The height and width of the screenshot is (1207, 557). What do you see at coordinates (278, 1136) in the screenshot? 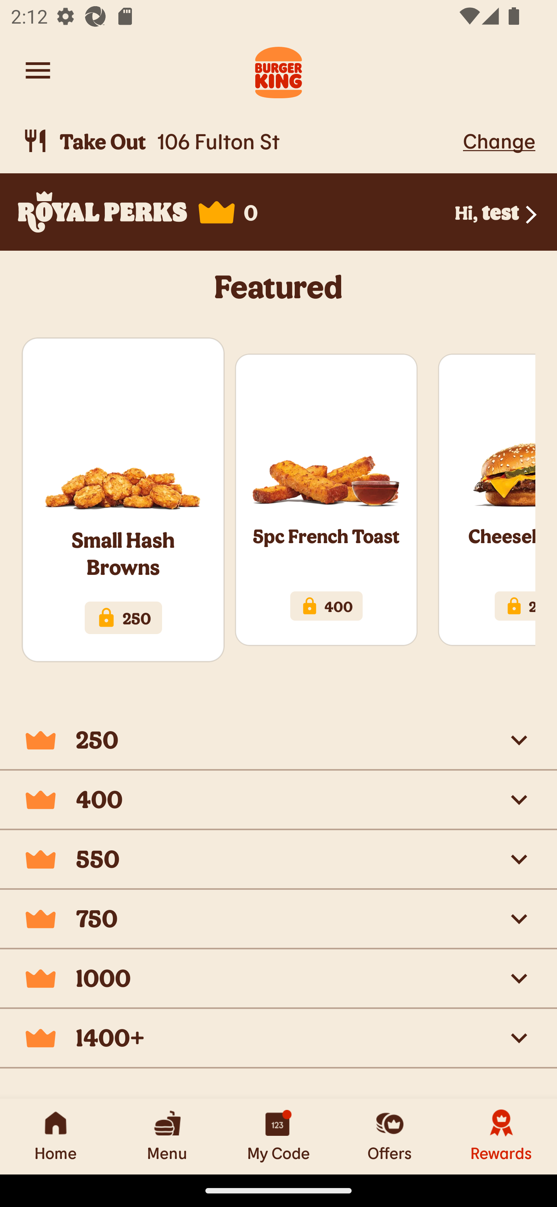
I see `My Code` at bounding box center [278, 1136].